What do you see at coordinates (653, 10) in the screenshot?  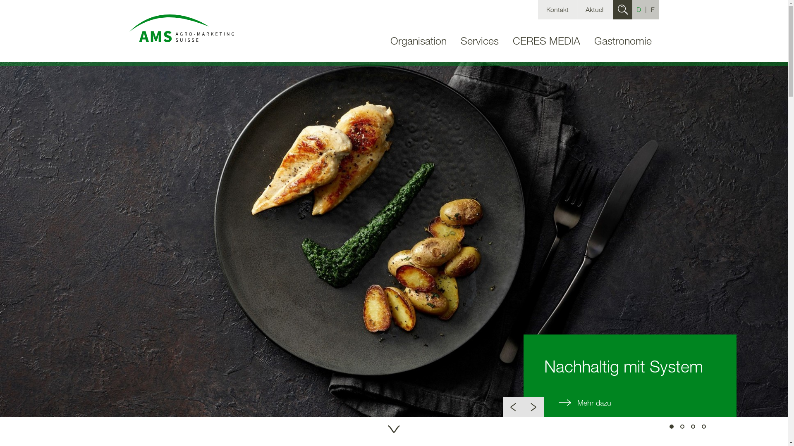 I see `F` at bounding box center [653, 10].